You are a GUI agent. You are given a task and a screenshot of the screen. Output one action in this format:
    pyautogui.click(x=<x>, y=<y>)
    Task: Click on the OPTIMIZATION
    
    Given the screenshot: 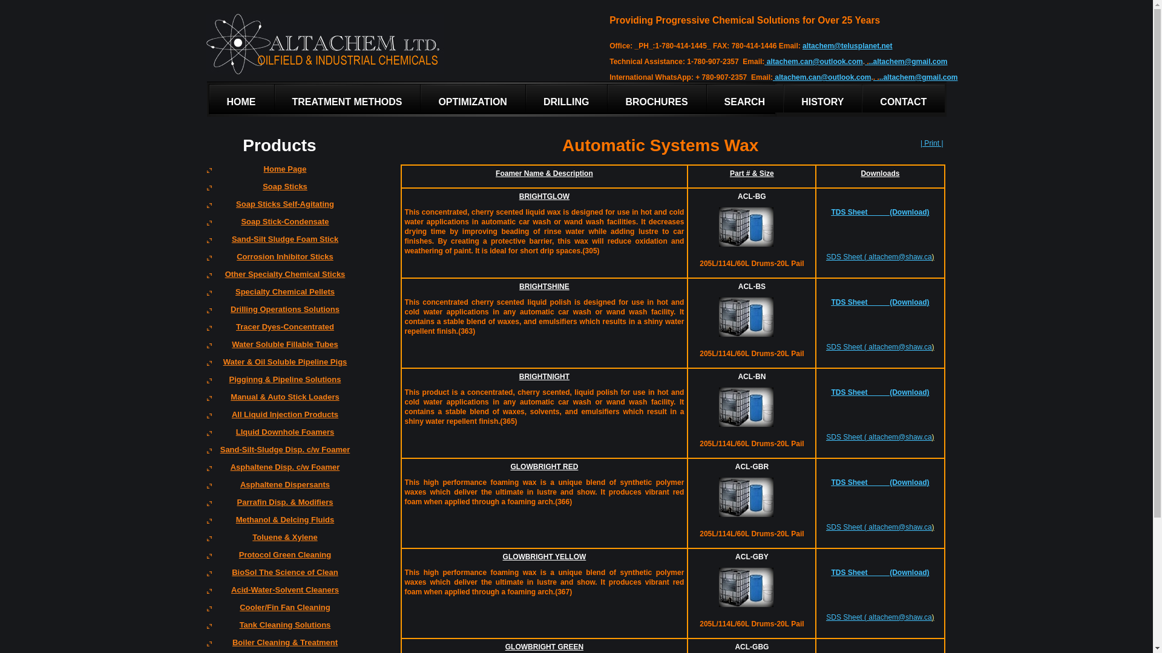 What is the action you would take?
    pyautogui.click(x=473, y=99)
    